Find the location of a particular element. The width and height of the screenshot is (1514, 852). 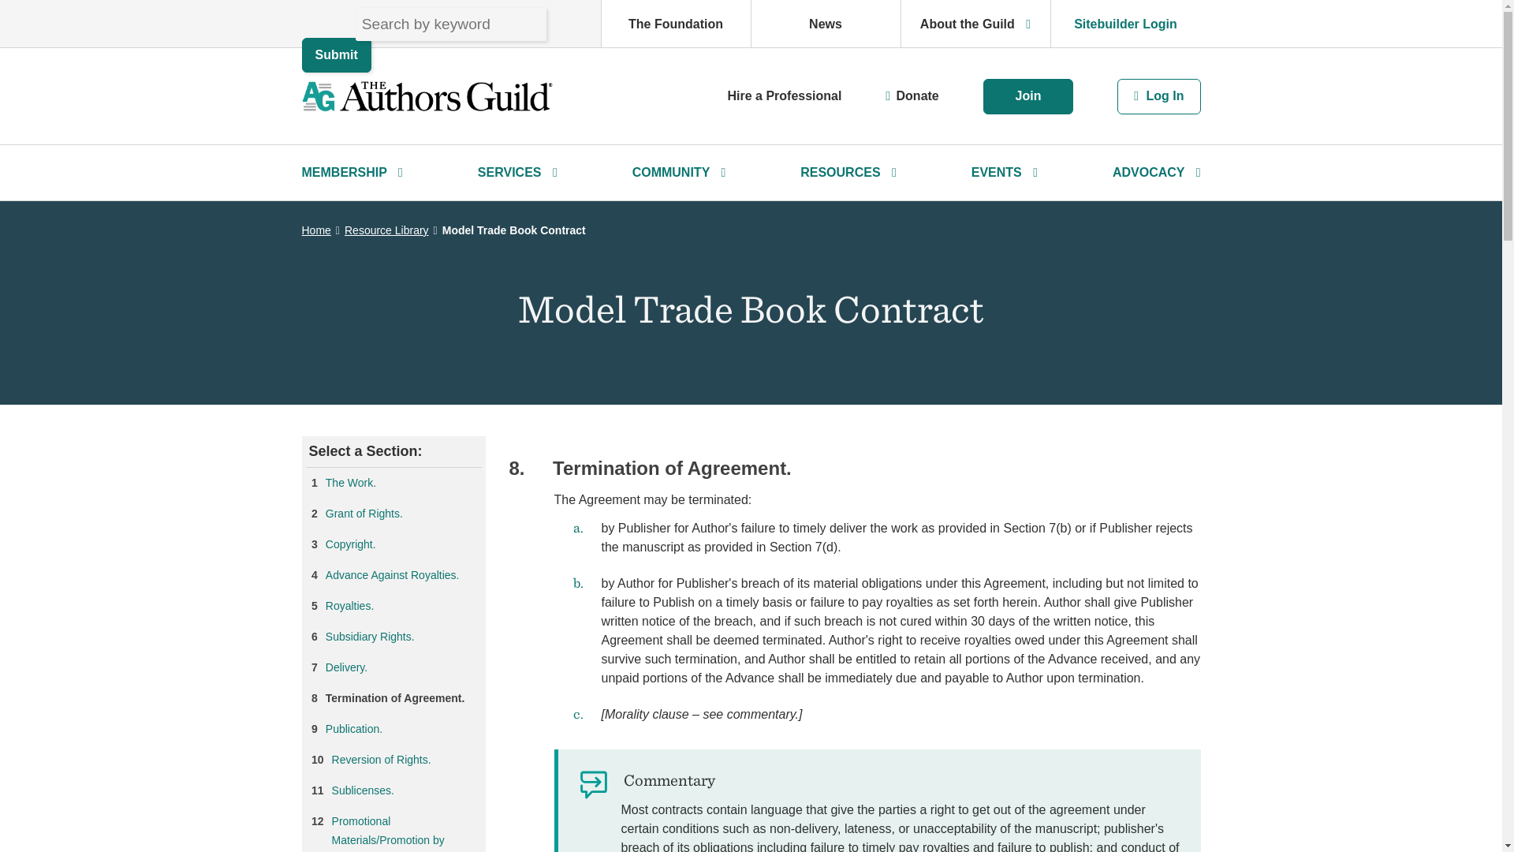

Log In is located at coordinates (1158, 96).